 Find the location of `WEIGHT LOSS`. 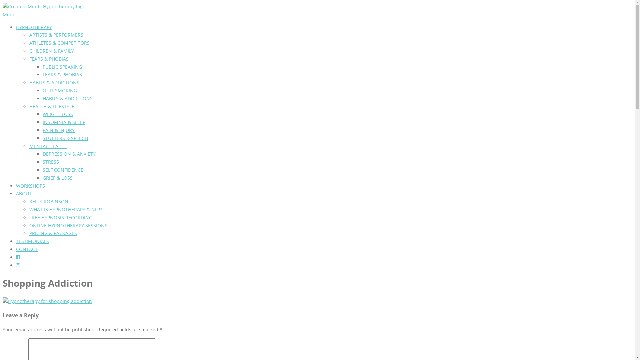

WEIGHT LOSS is located at coordinates (58, 114).